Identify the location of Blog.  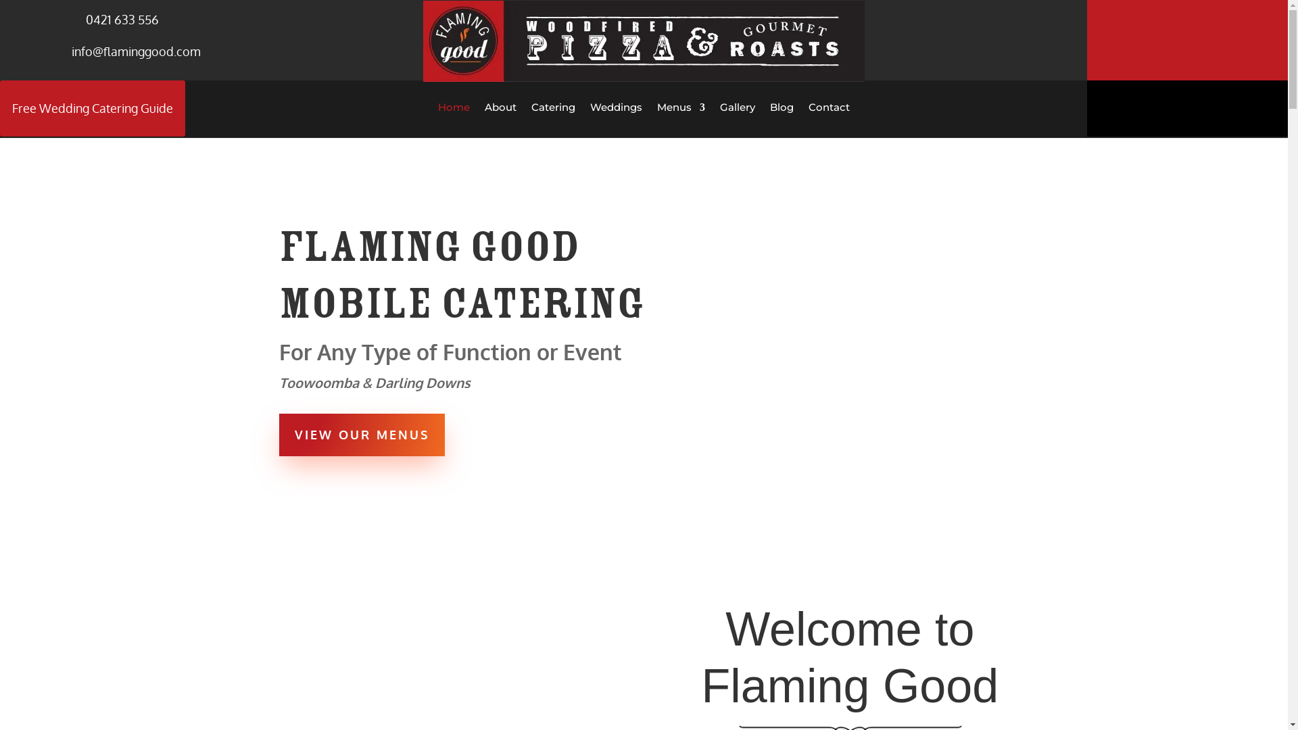
(782, 109).